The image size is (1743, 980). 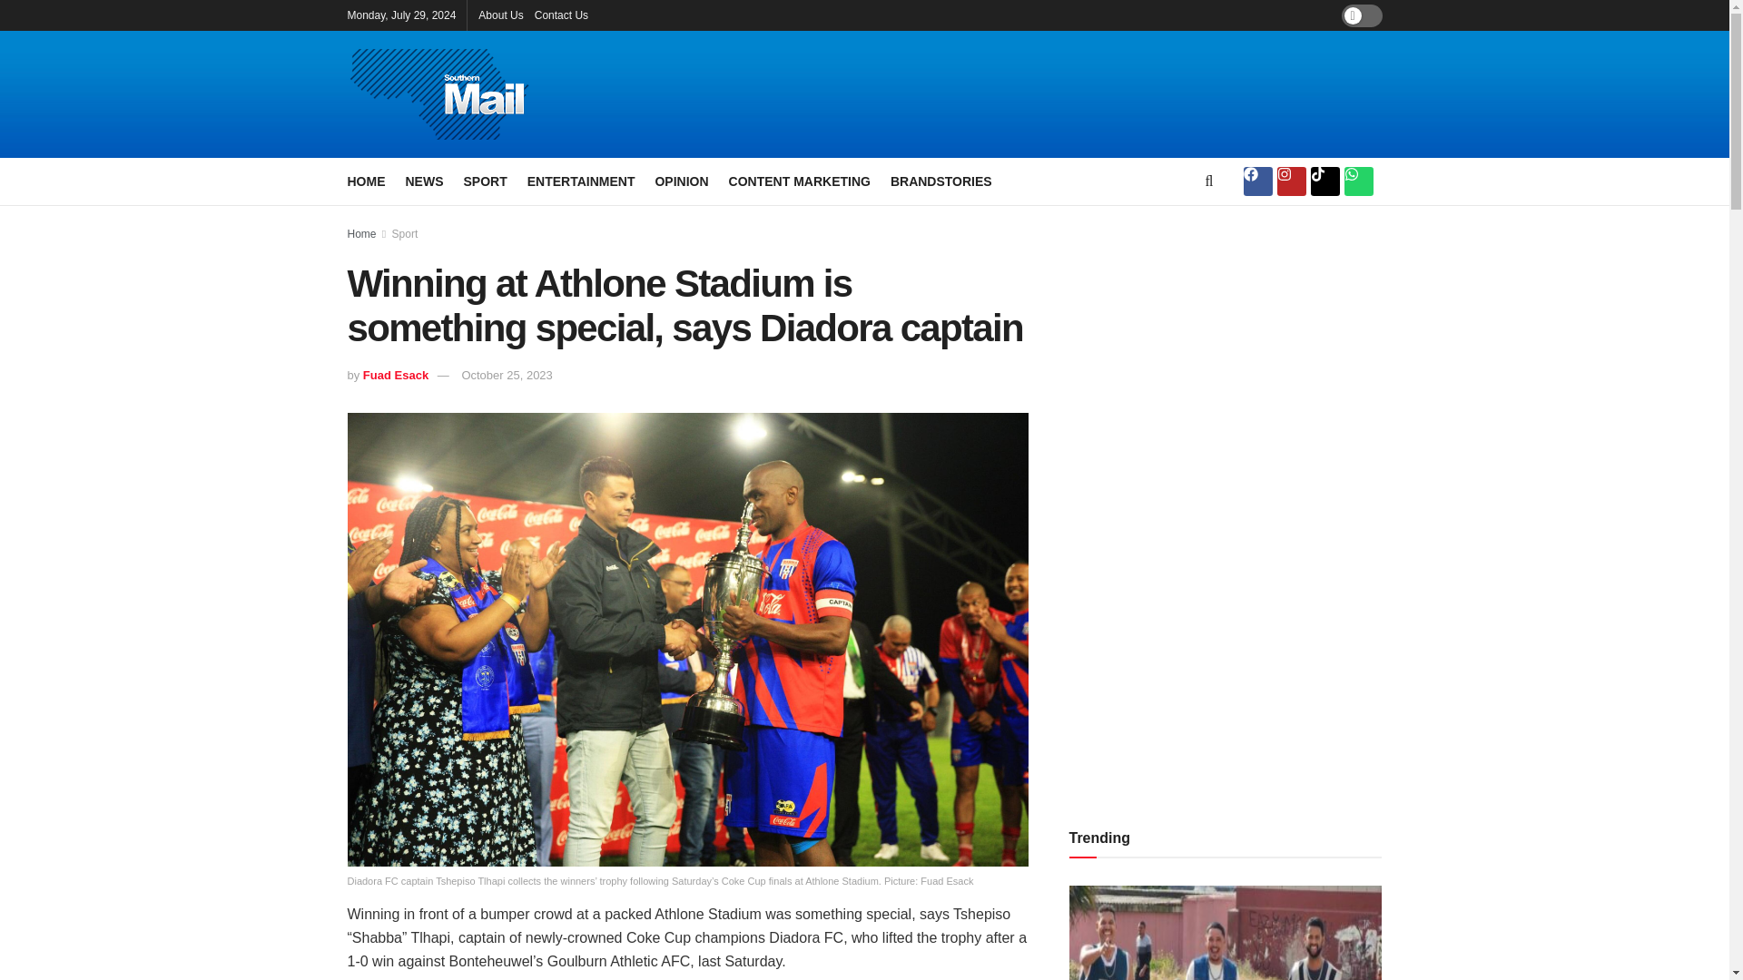 I want to click on Fuad Esack, so click(x=396, y=376).